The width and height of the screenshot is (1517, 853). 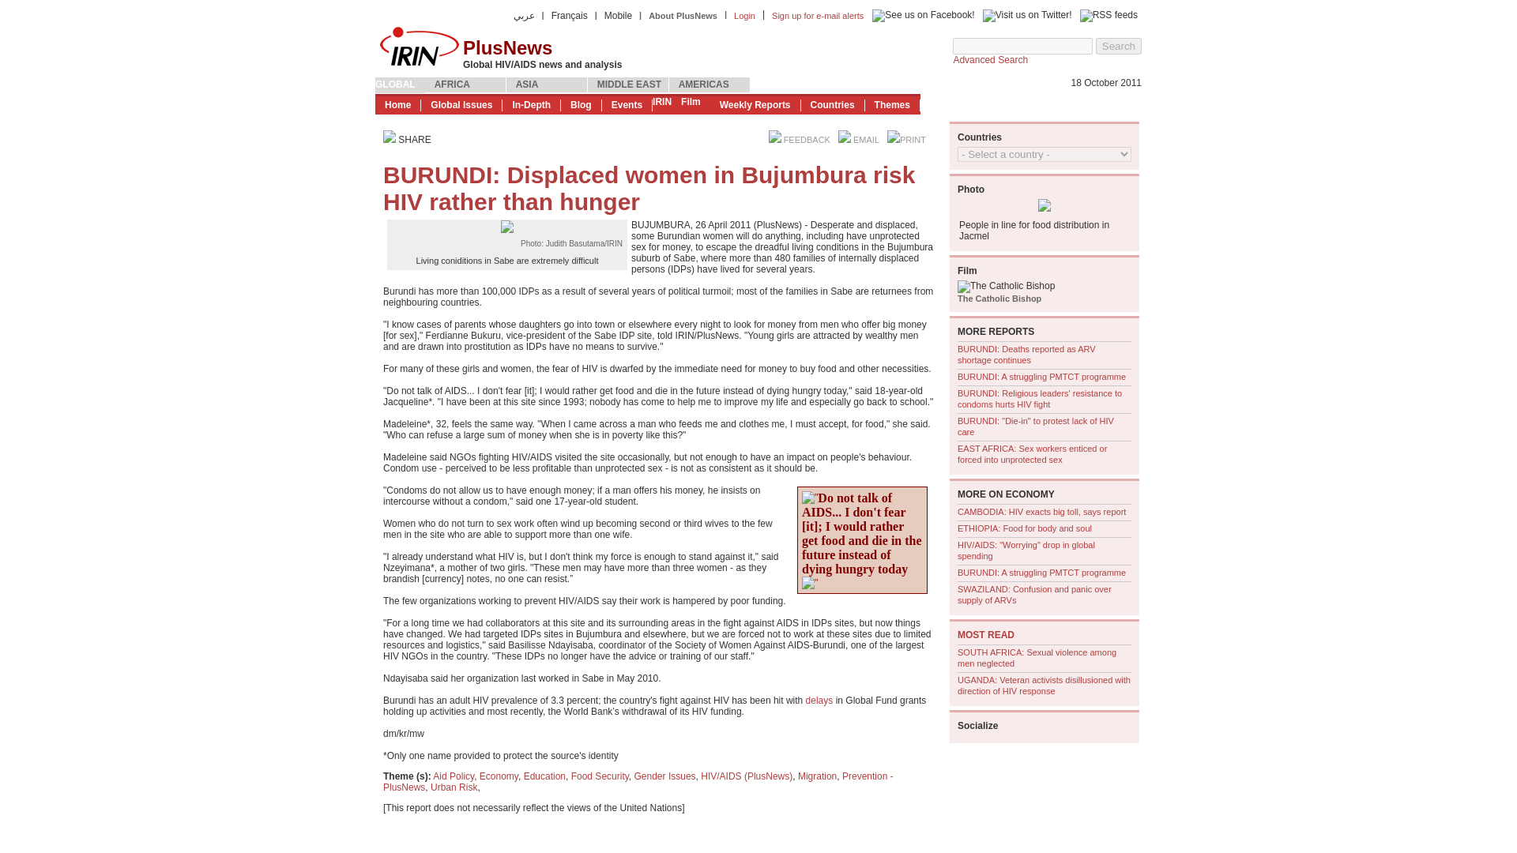 I want to click on Login, so click(x=744, y=16).